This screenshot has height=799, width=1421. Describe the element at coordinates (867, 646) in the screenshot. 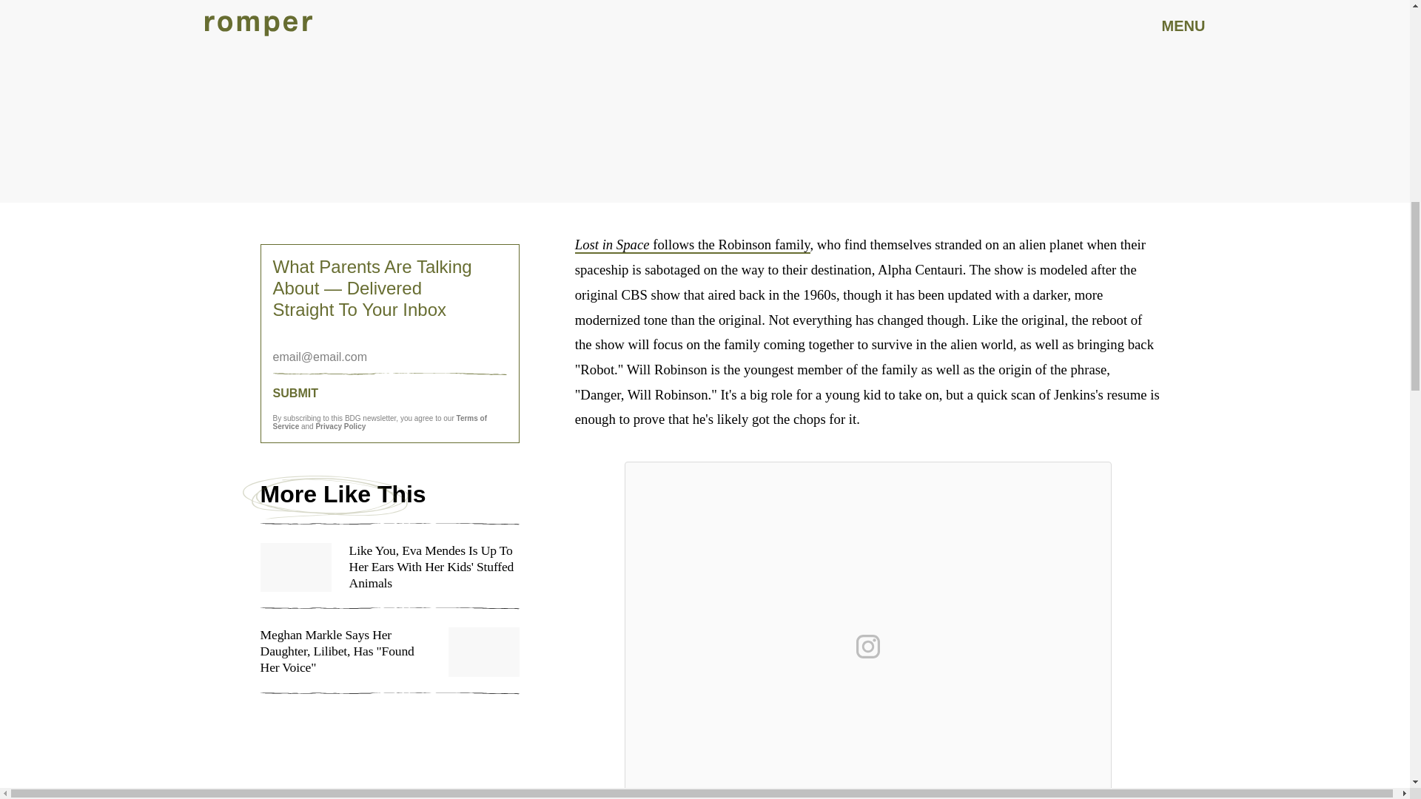

I see `View on Instagram` at that location.